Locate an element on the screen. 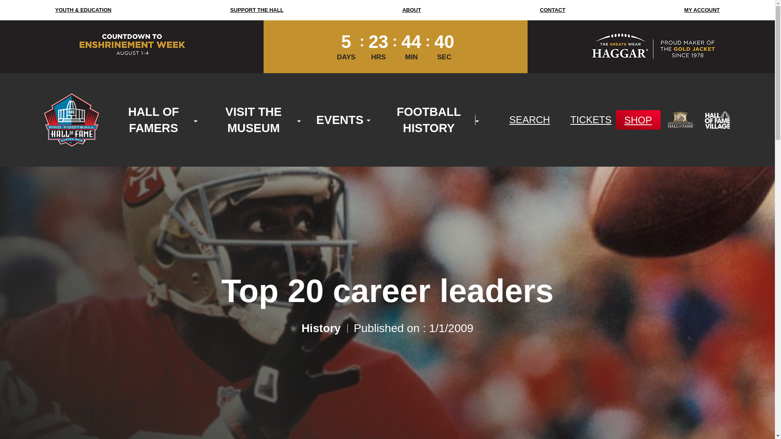 The width and height of the screenshot is (781, 439). ABOUT is located at coordinates (412, 10).